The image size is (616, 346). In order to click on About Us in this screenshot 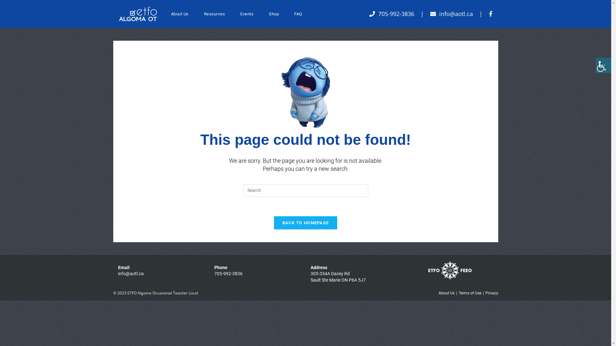, I will do `click(180, 14)`.